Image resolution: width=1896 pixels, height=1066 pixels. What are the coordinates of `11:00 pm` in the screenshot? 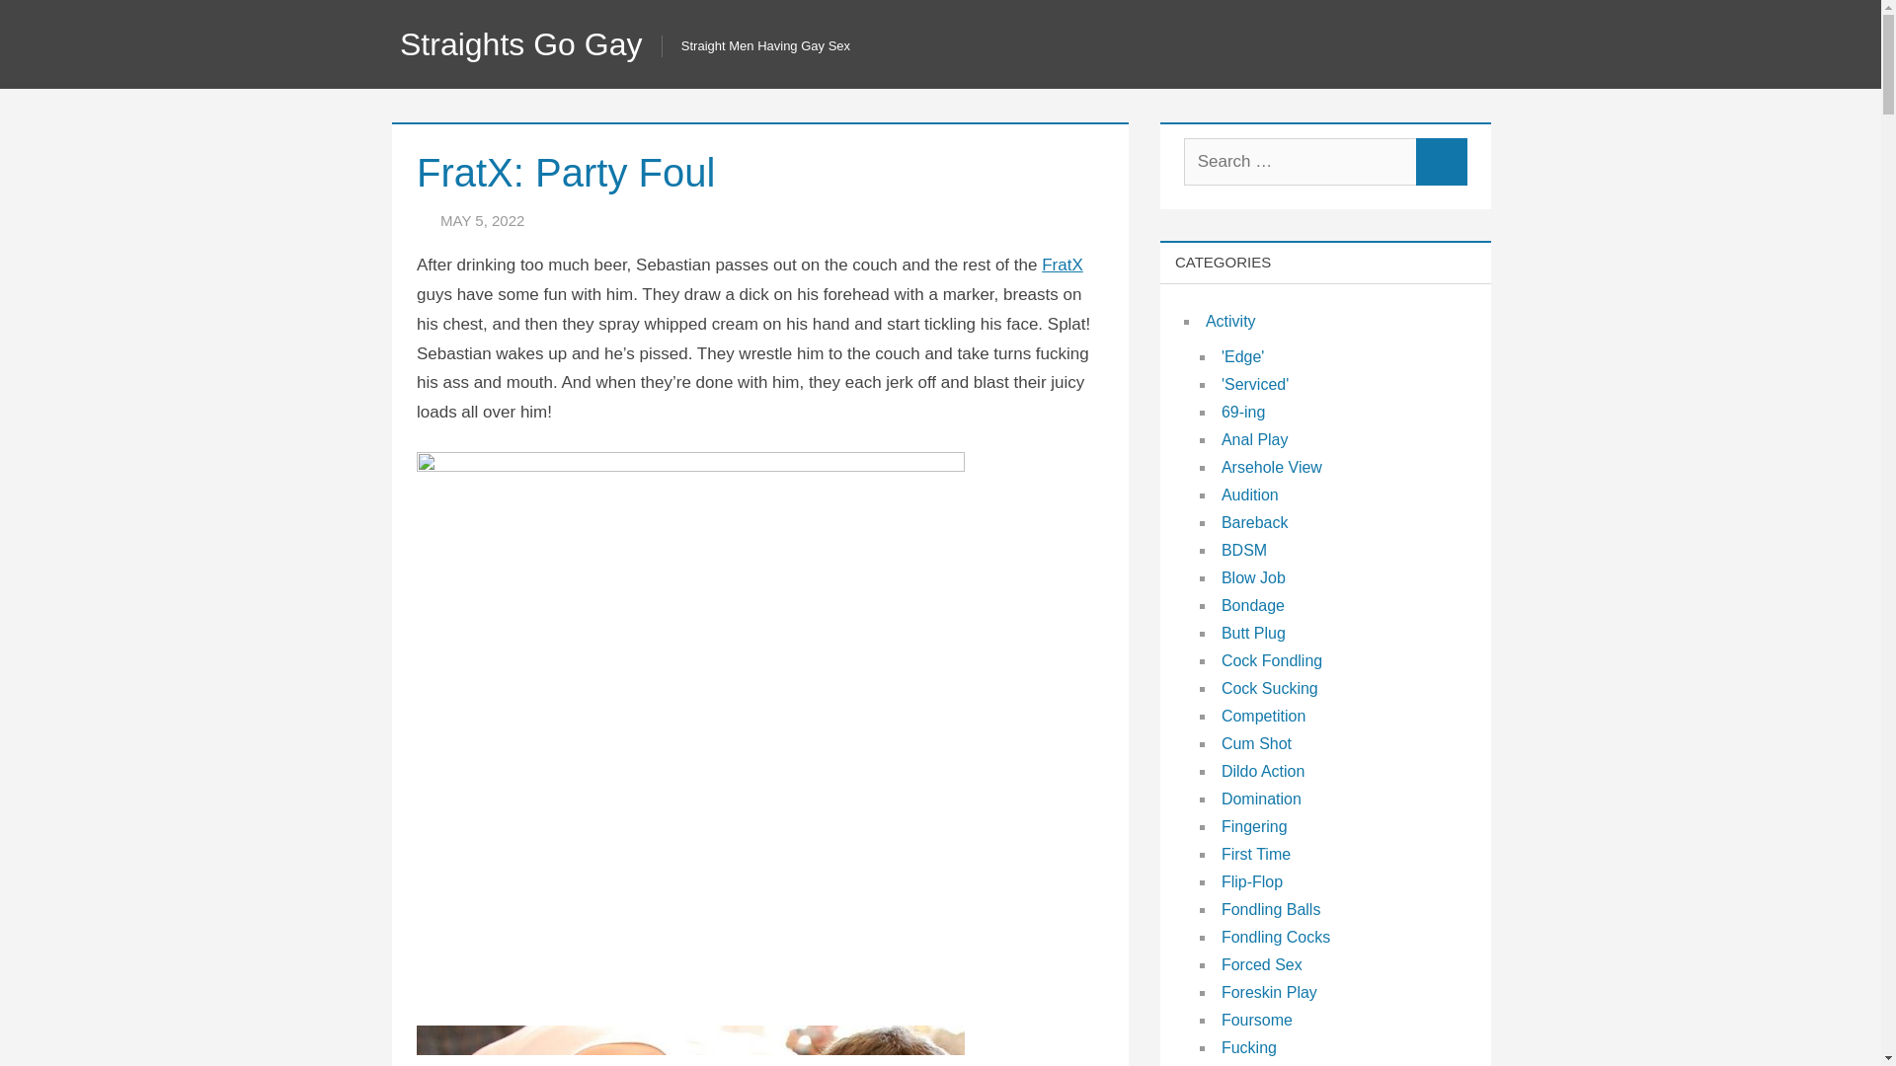 It's located at (482, 220).